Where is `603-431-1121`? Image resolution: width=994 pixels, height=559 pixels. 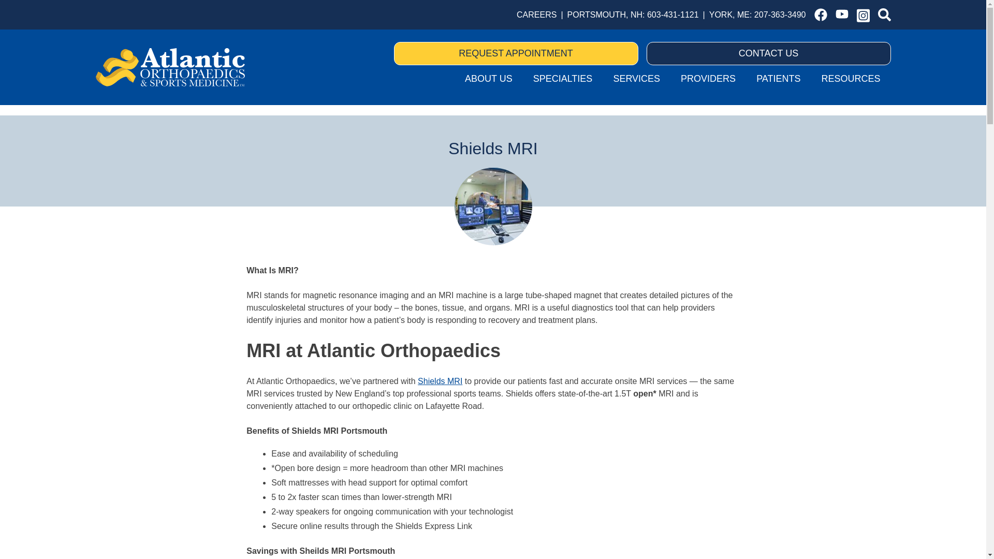
603-431-1121 is located at coordinates (673, 14).